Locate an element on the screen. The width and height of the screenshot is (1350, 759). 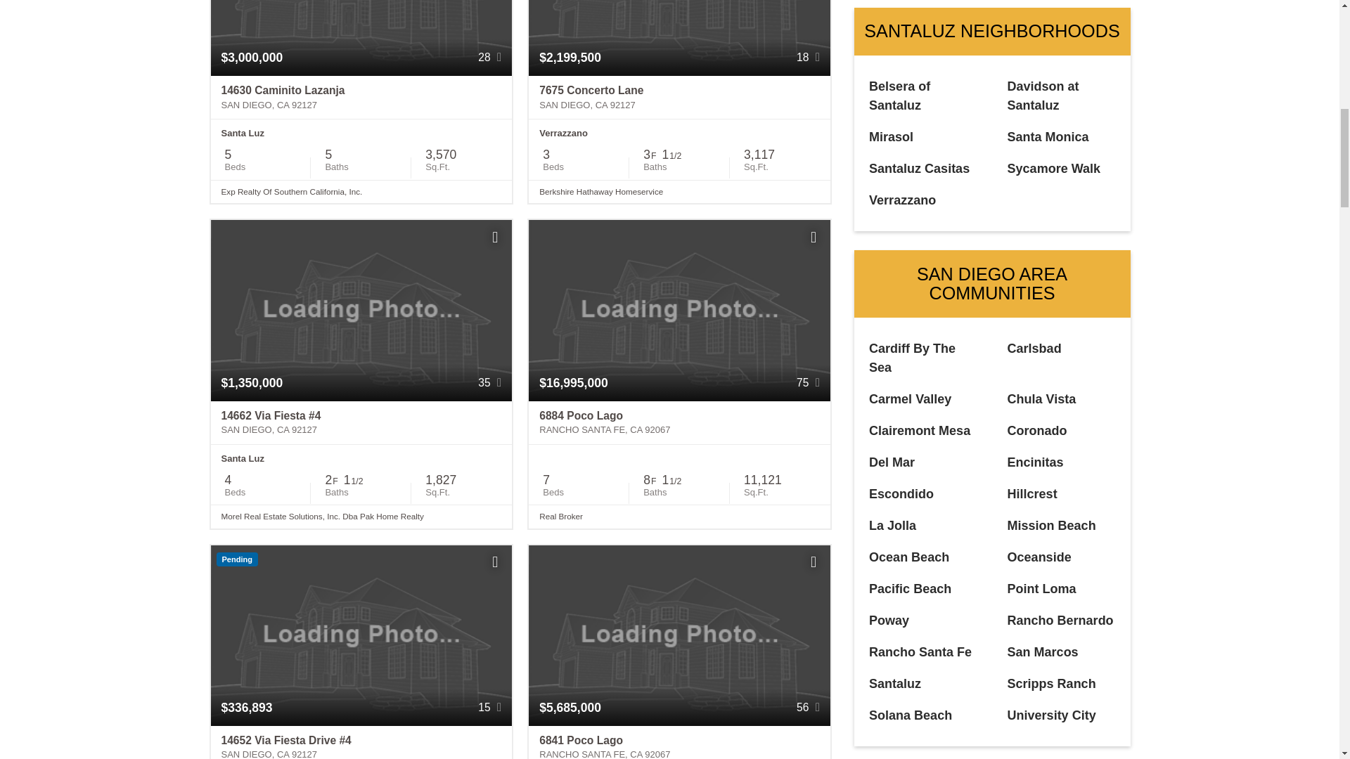
14630 Caminito Lazanja San Diego,  CA 92127 is located at coordinates (361, 97).